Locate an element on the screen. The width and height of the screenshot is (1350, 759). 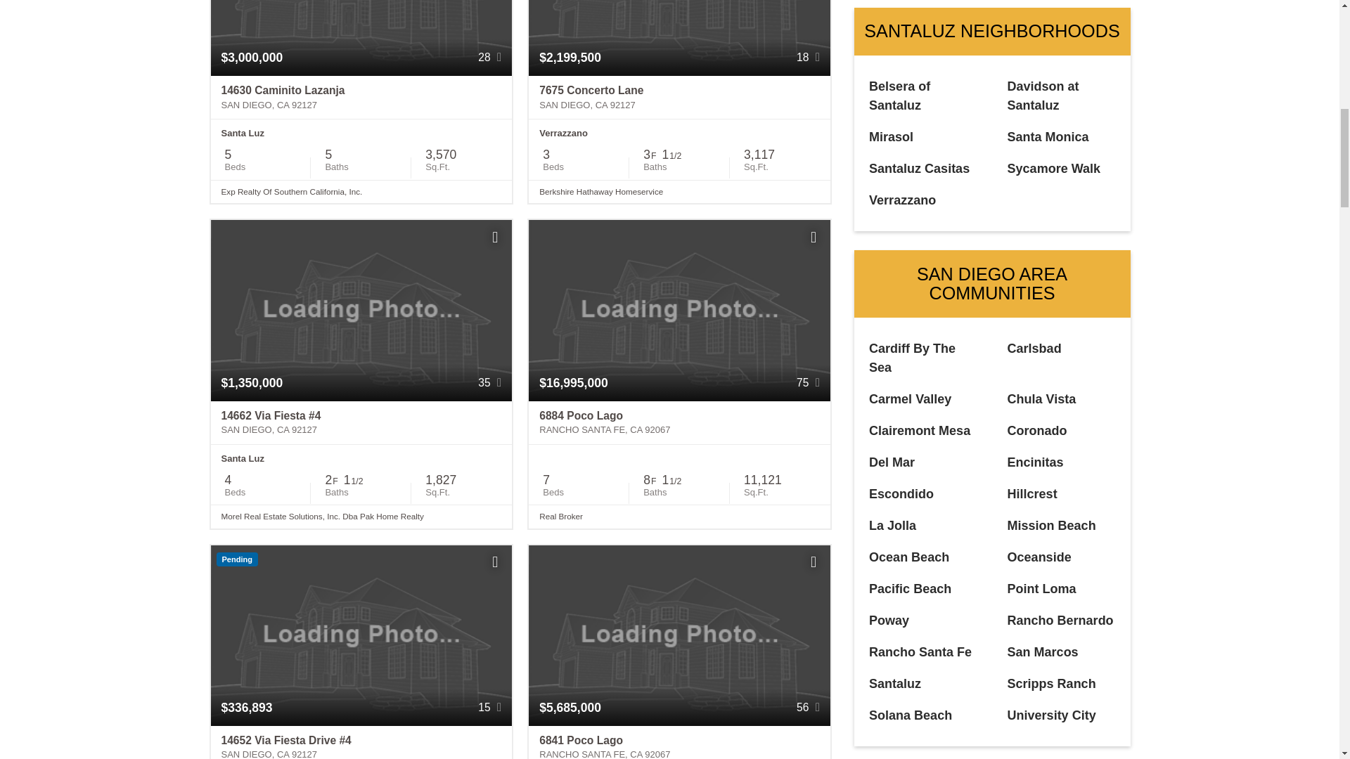
14630 Caminito Lazanja San Diego,  CA 92127 is located at coordinates (361, 97).